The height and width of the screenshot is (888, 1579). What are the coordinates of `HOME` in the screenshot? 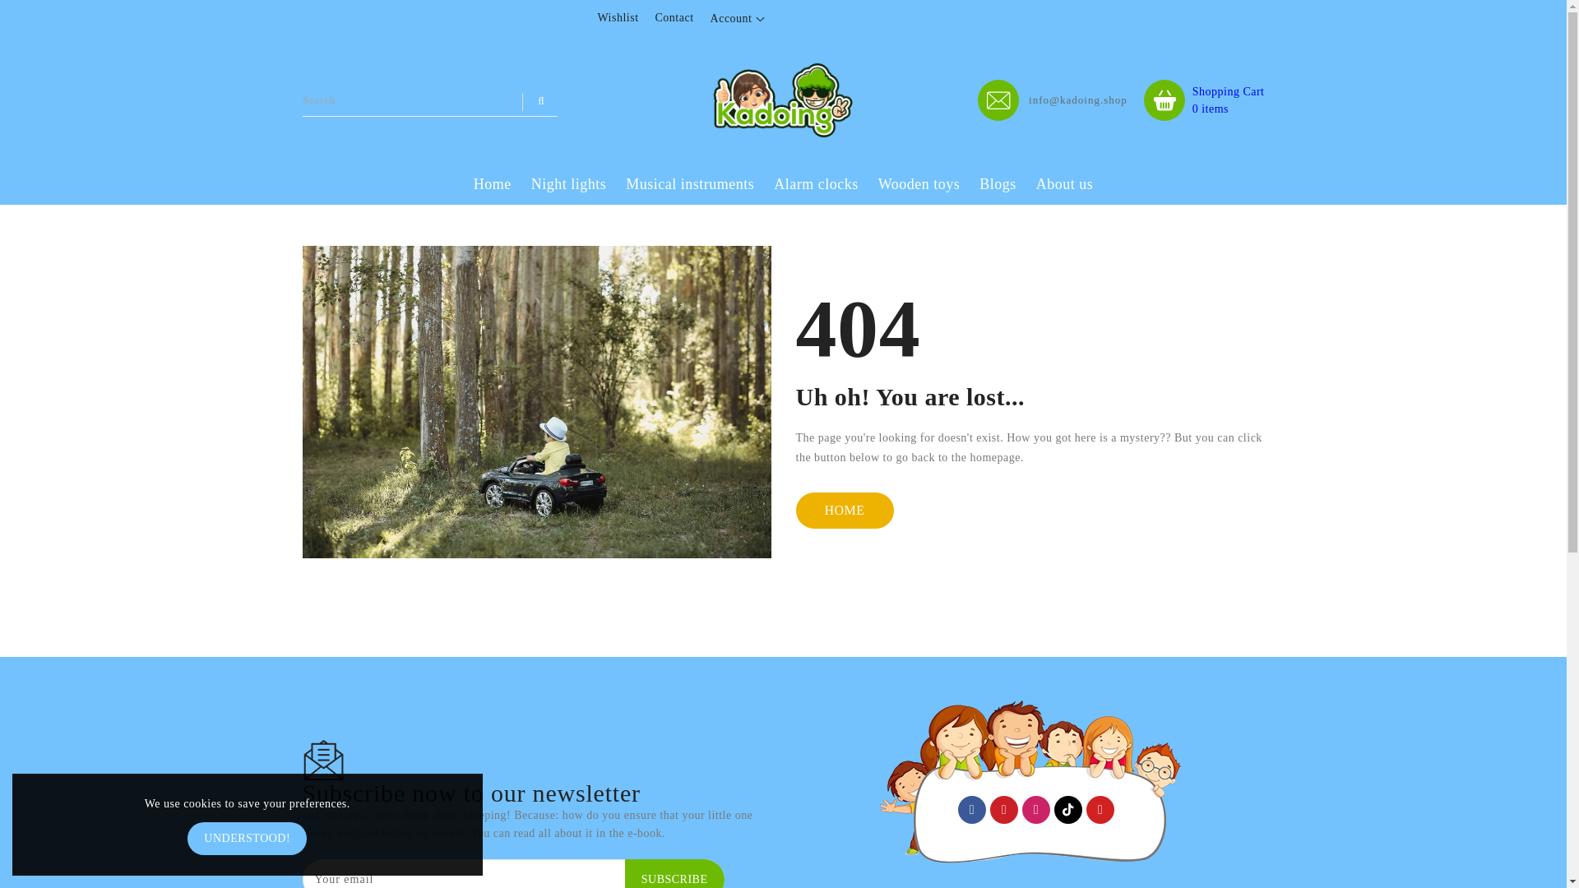 It's located at (844, 510).